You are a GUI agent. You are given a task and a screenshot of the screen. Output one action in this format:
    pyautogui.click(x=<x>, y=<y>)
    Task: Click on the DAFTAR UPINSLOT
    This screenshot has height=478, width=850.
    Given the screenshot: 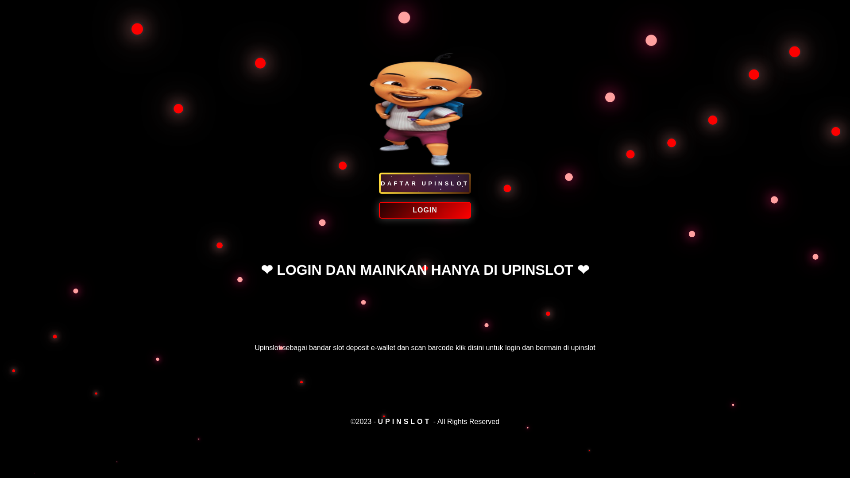 What is the action you would take?
    pyautogui.click(x=425, y=183)
    